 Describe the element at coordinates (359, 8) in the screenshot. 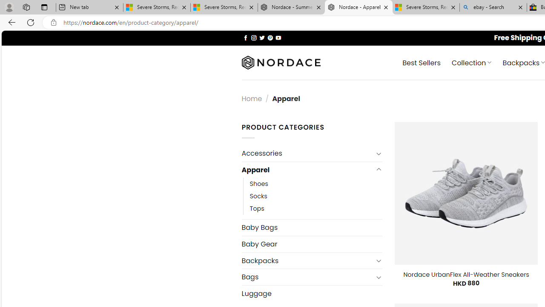

I see `Nordace - Apparel` at that location.